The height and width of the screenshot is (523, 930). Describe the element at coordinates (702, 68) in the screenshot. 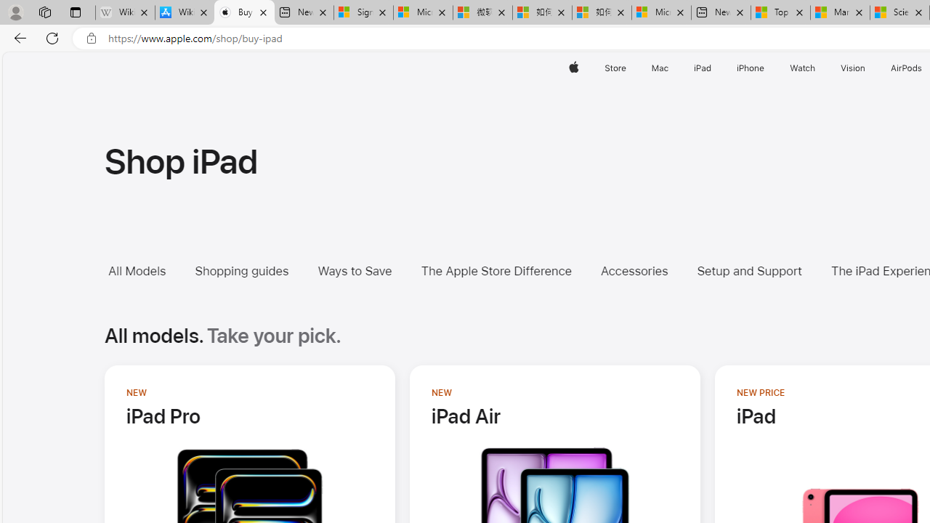

I see `iPad` at that location.